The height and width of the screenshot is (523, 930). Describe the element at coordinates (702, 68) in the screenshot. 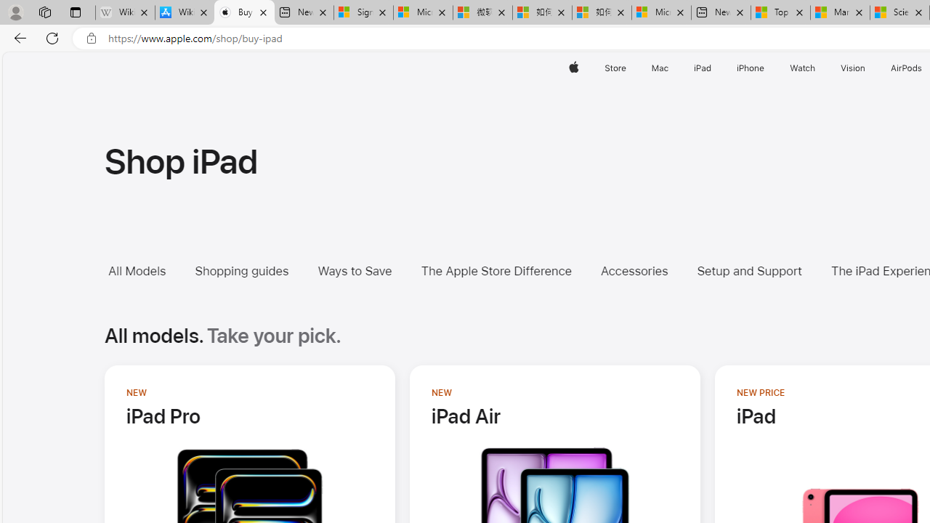

I see `iPad` at that location.